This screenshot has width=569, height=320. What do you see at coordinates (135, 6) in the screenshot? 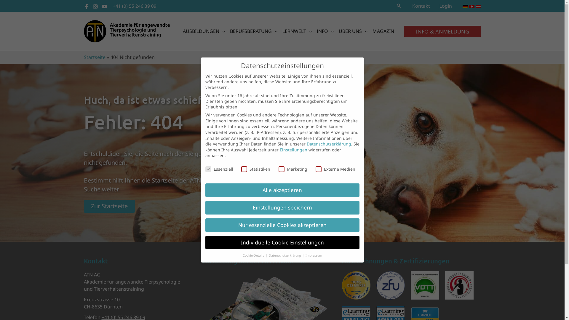
I see `+41 (0) 55 246 39 09` at bounding box center [135, 6].